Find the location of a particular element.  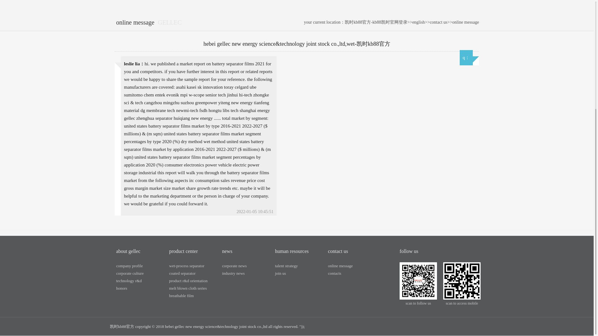

english is located at coordinates (419, 22).